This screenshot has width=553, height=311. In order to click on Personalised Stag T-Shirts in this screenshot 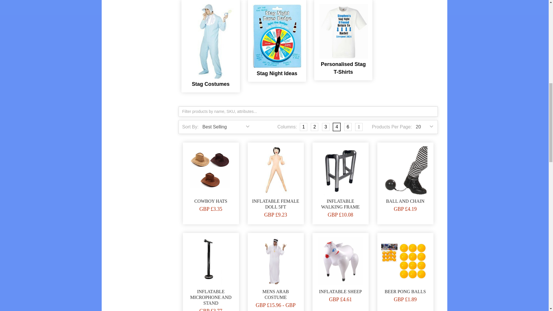, I will do `click(343, 31)`.